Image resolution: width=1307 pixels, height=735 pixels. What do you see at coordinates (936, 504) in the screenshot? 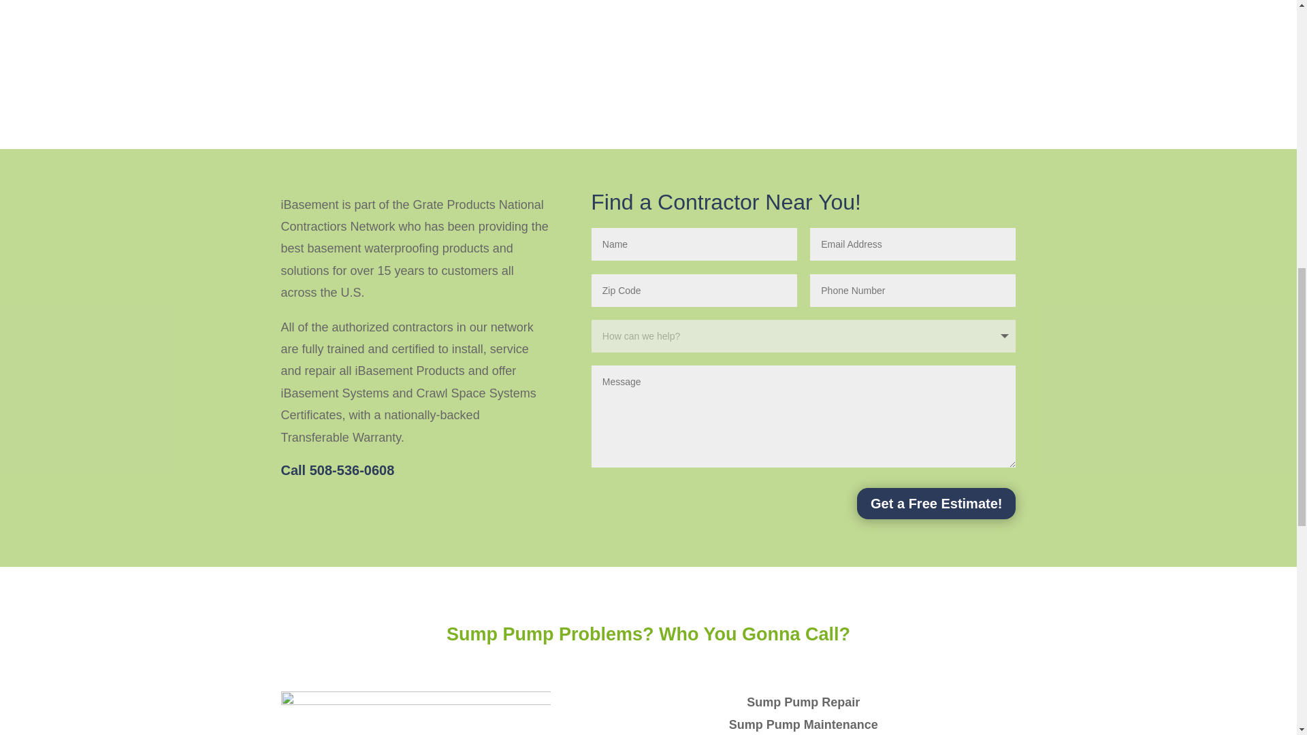
I see `Get a Free Estimate!` at bounding box center [936, 504].